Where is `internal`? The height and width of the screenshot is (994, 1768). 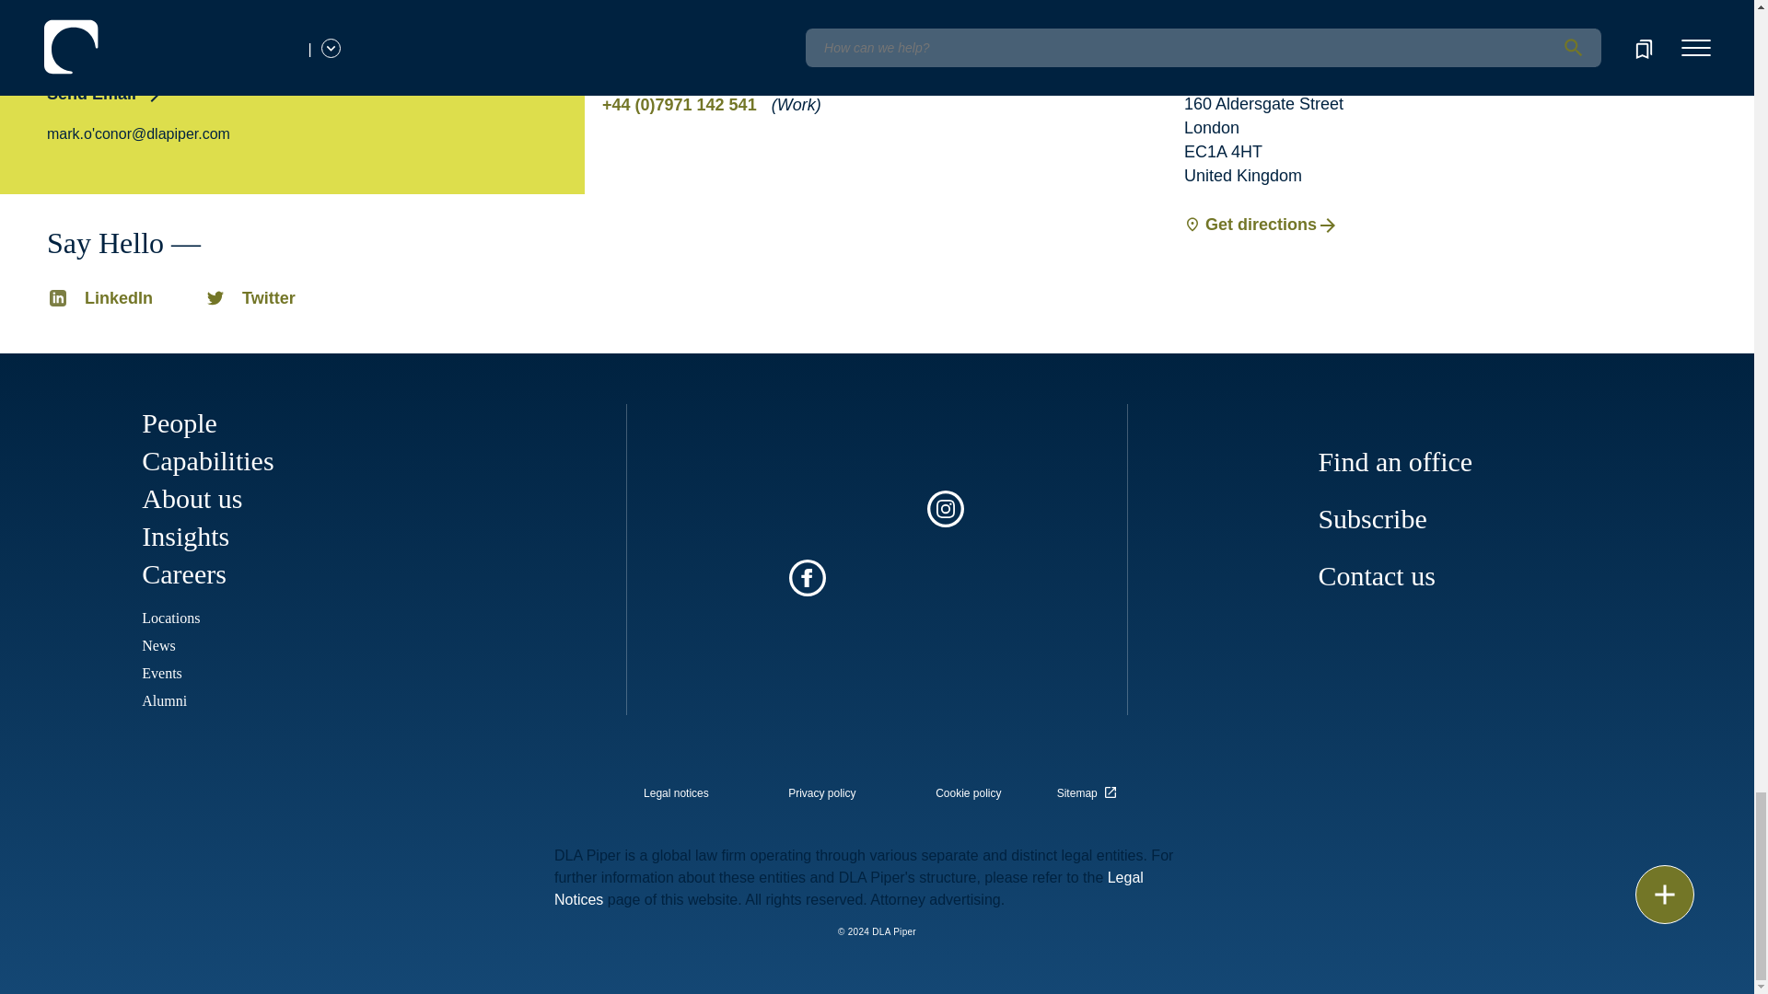
internal is located at coordinates (676, 793).